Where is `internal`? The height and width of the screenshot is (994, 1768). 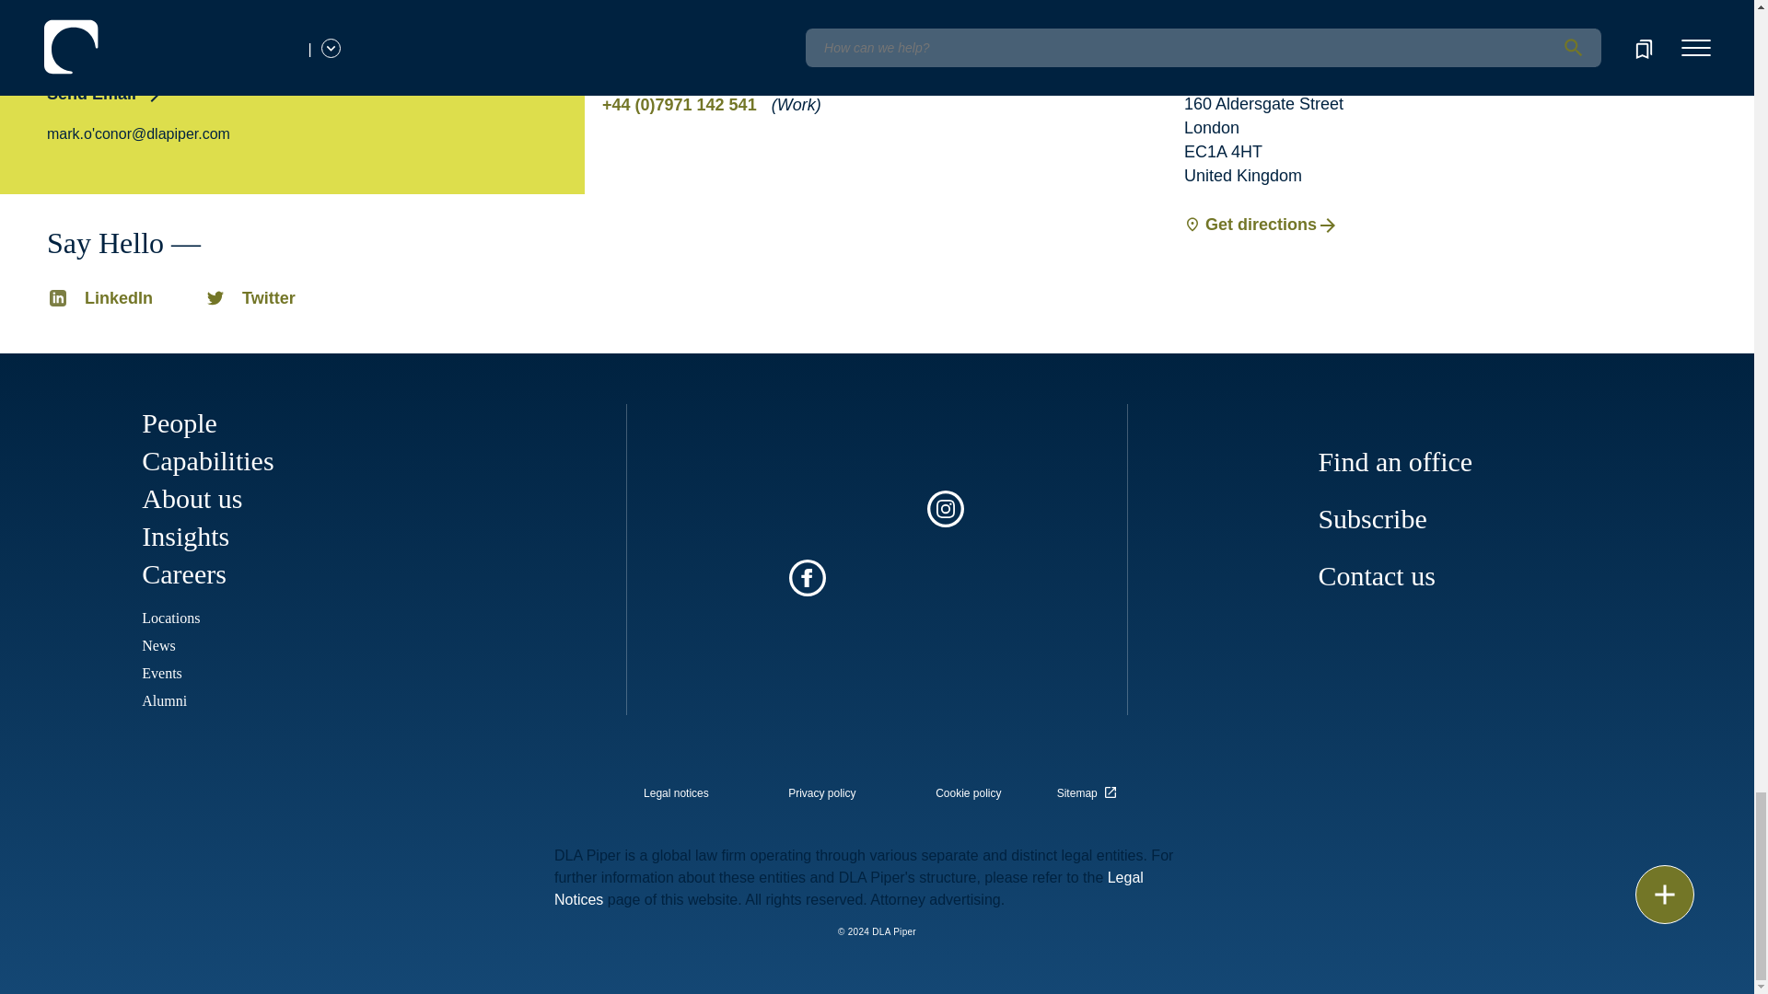
internal is located at coordinates (676, 793).